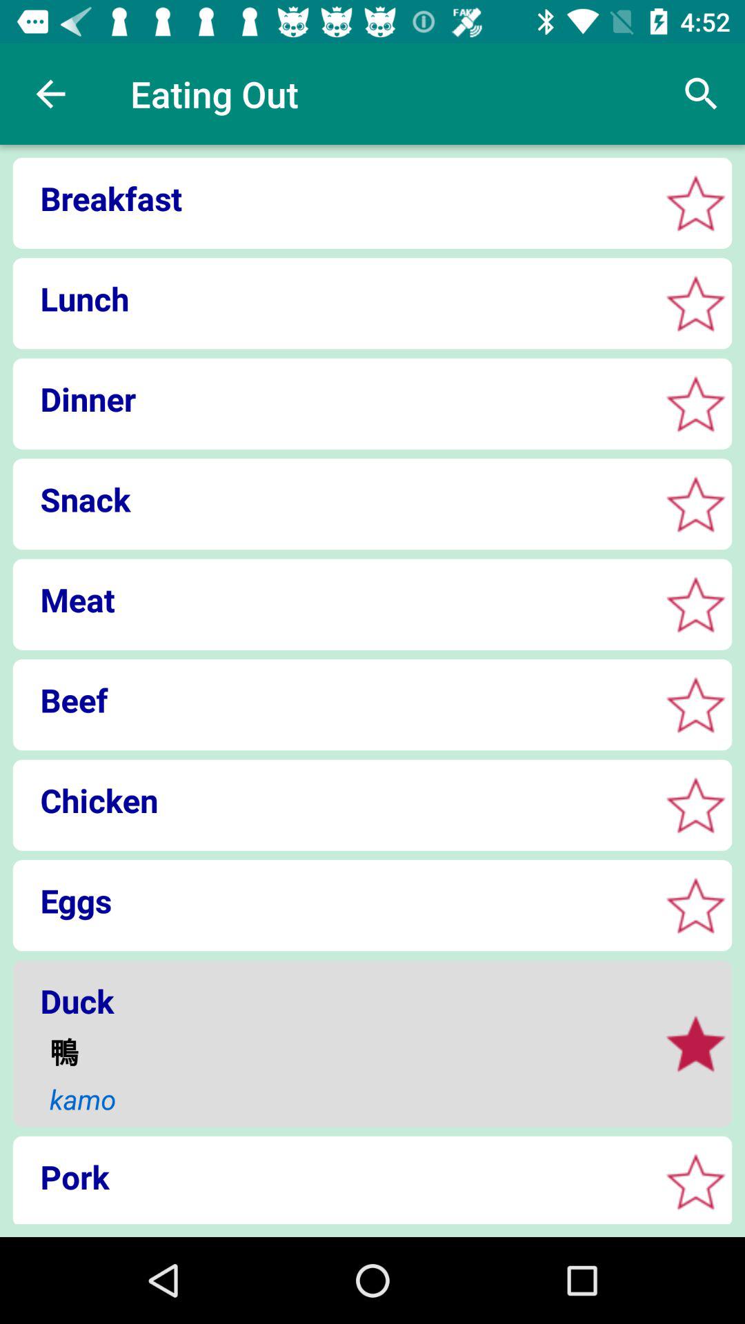 The width and height of the screenshot is (745, 1324). I want to click on favorite, so click(695, 805).